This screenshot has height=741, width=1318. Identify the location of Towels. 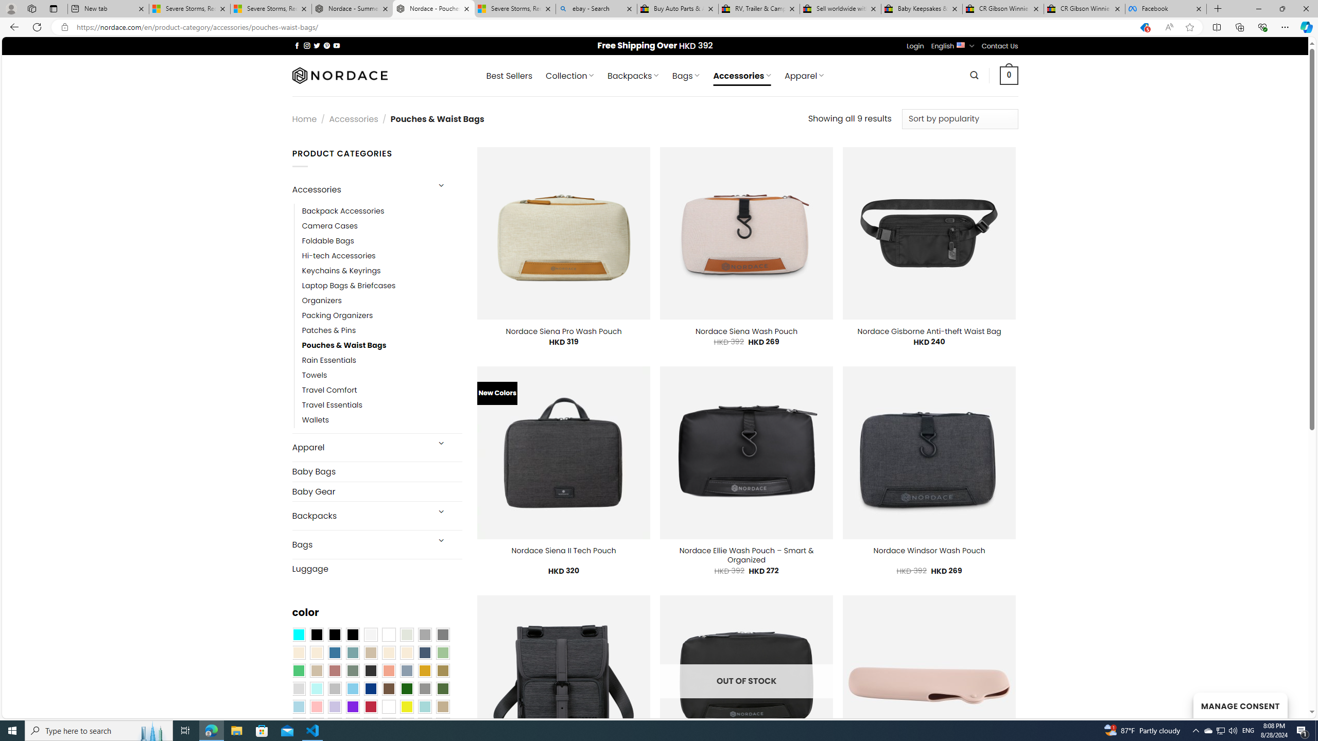
(314, 376).